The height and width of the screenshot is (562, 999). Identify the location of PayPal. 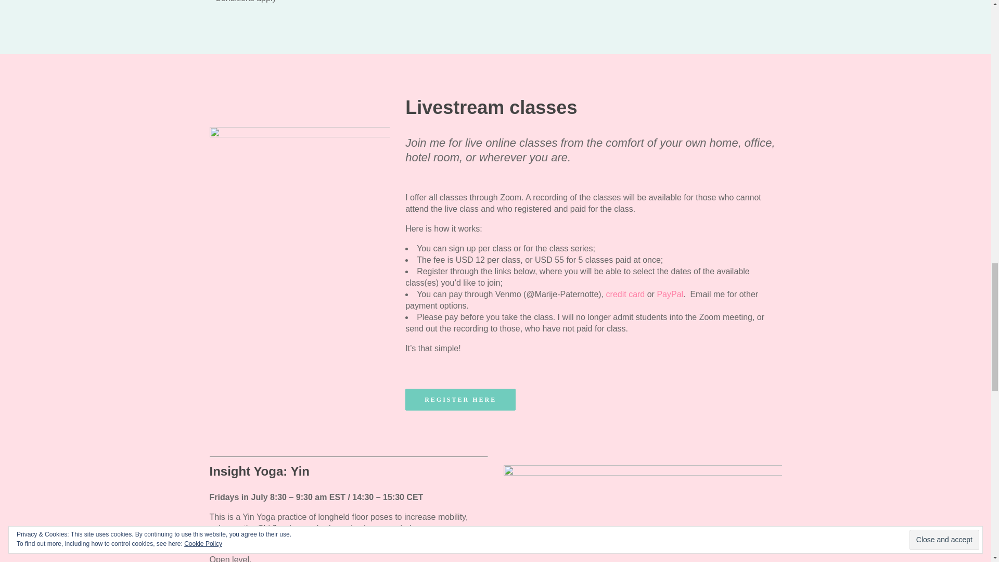
(670, 294).